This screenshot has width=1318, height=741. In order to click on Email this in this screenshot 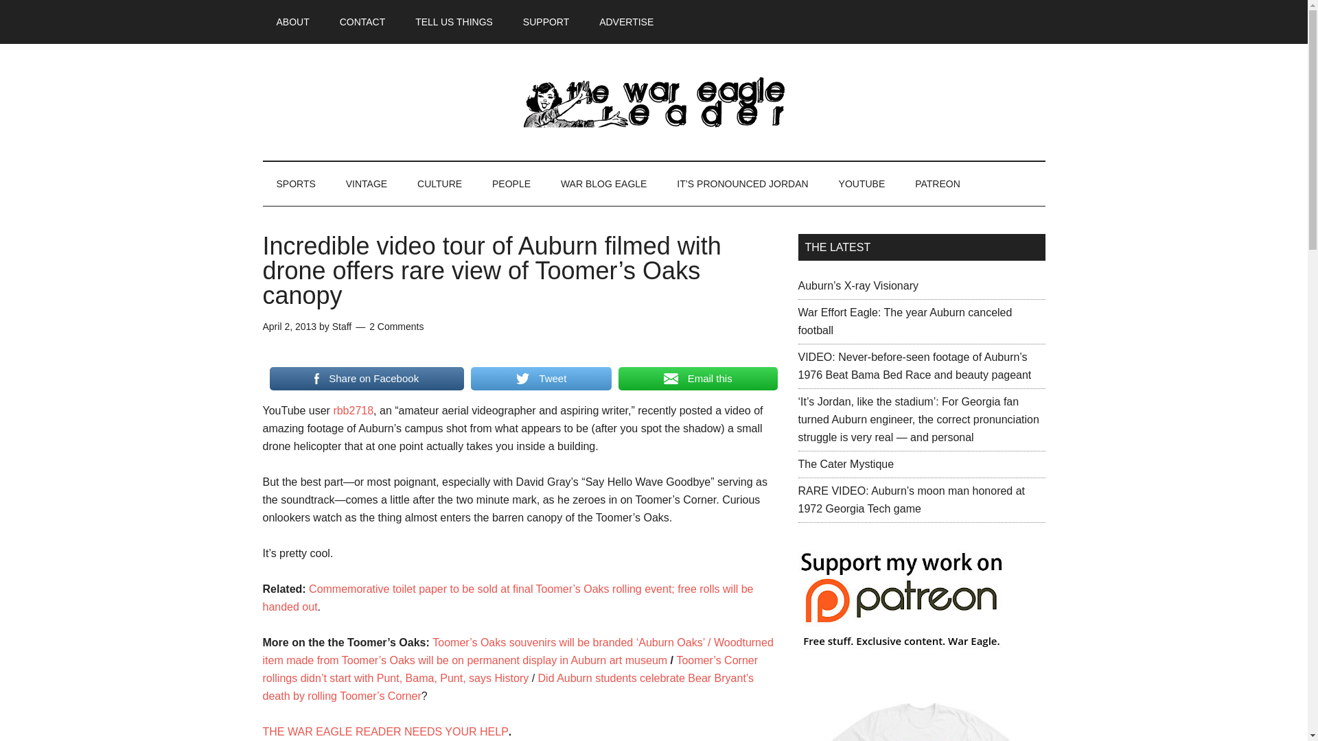, I will do `click(697, 379)`.